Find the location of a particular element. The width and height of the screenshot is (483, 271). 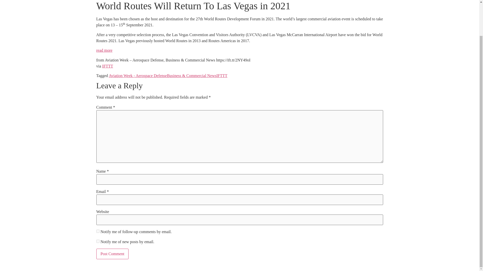

subscribe is located at coordinates (98, 241).